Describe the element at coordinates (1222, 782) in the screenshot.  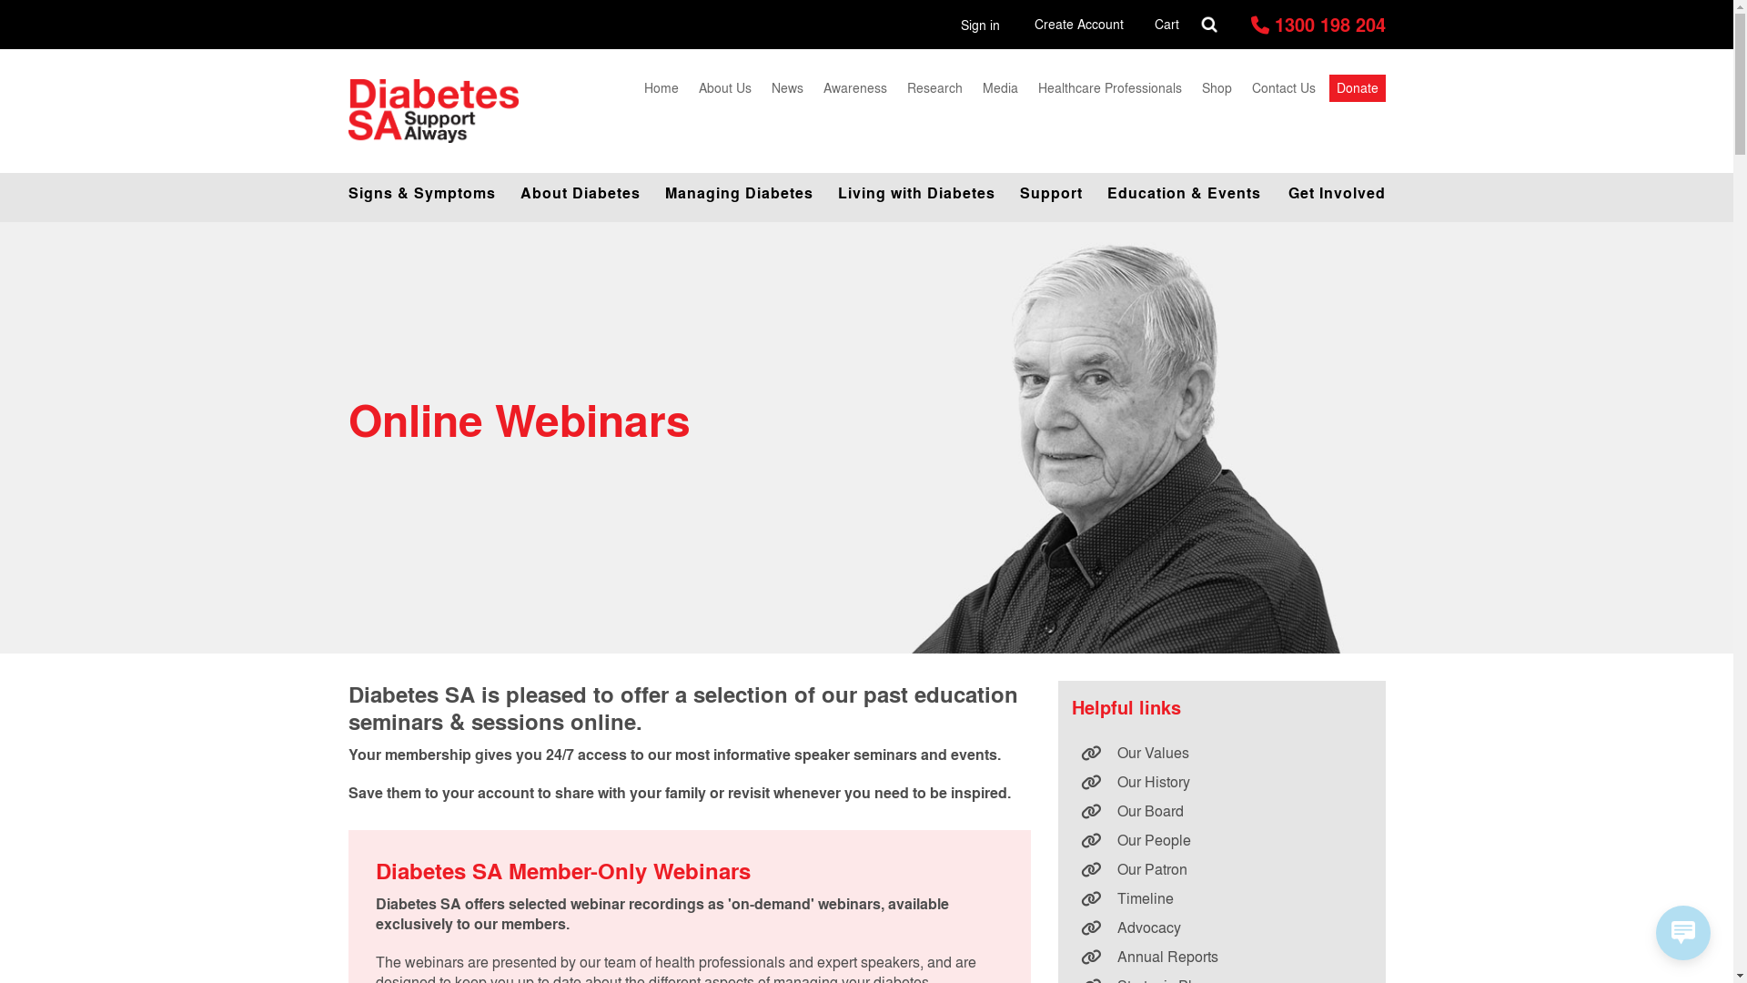
I see `Our History` at that location.